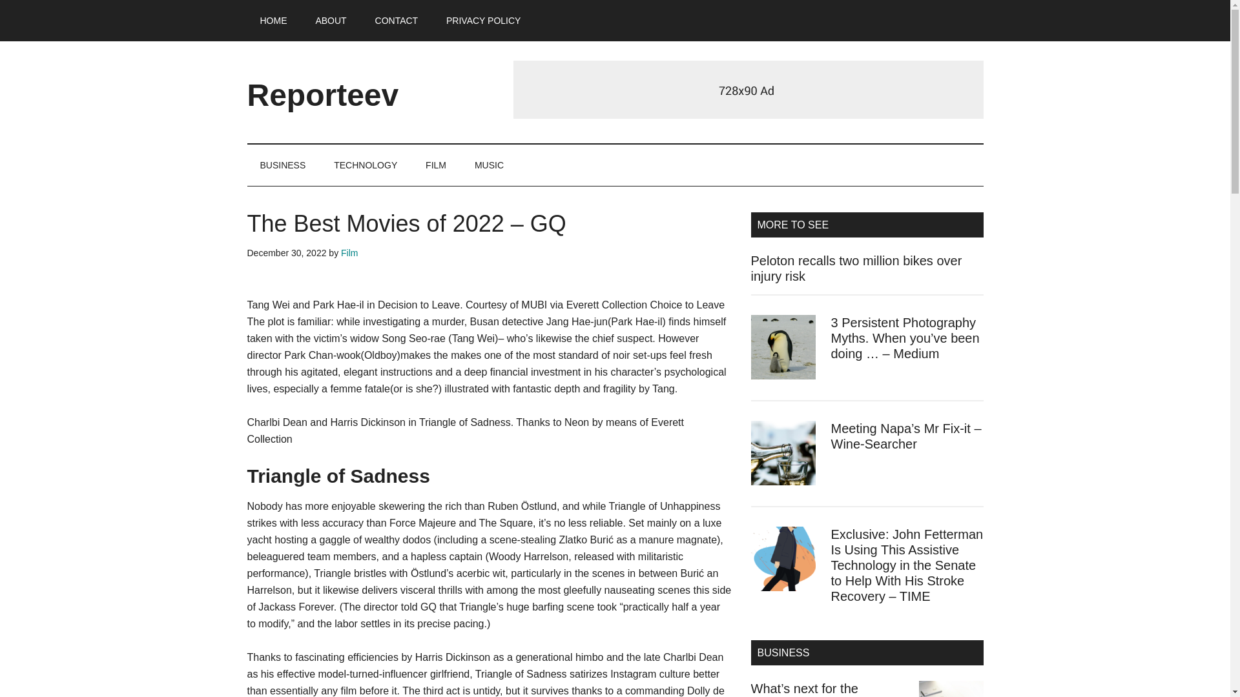 This screenshot has width=1240, height=697. I want to click on FILM, so click(435, 165).